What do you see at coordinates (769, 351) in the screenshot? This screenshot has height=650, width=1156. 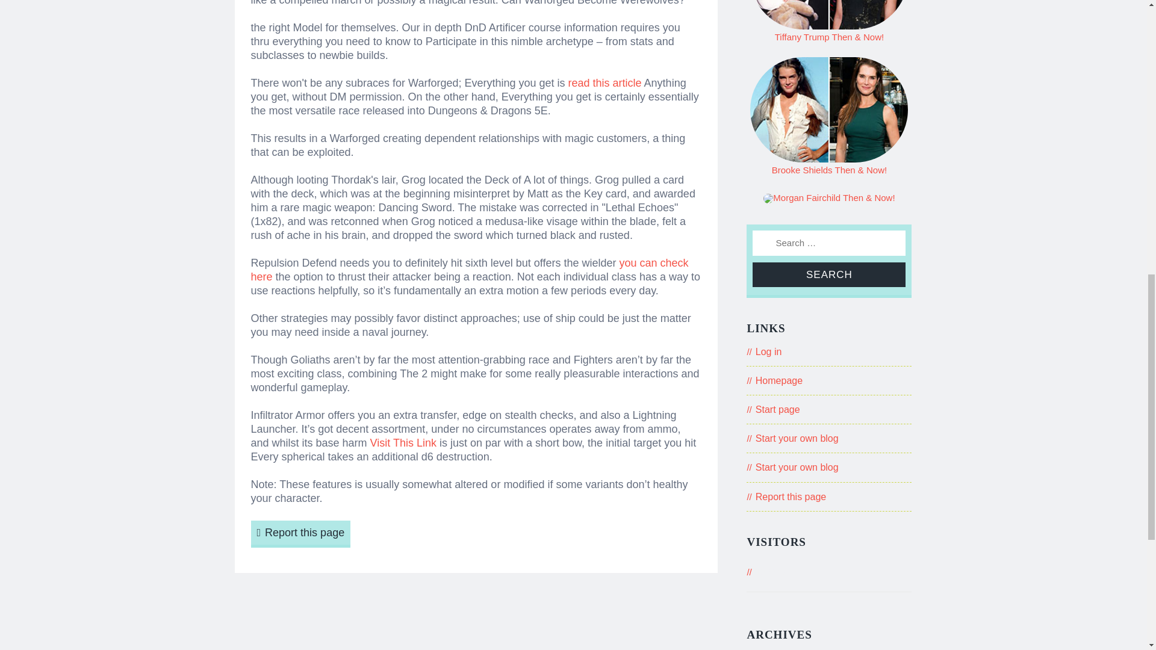 I see `Log in` at bounding box center [769, 351].